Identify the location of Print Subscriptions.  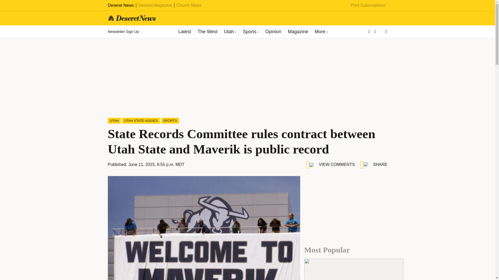
(368, 5).